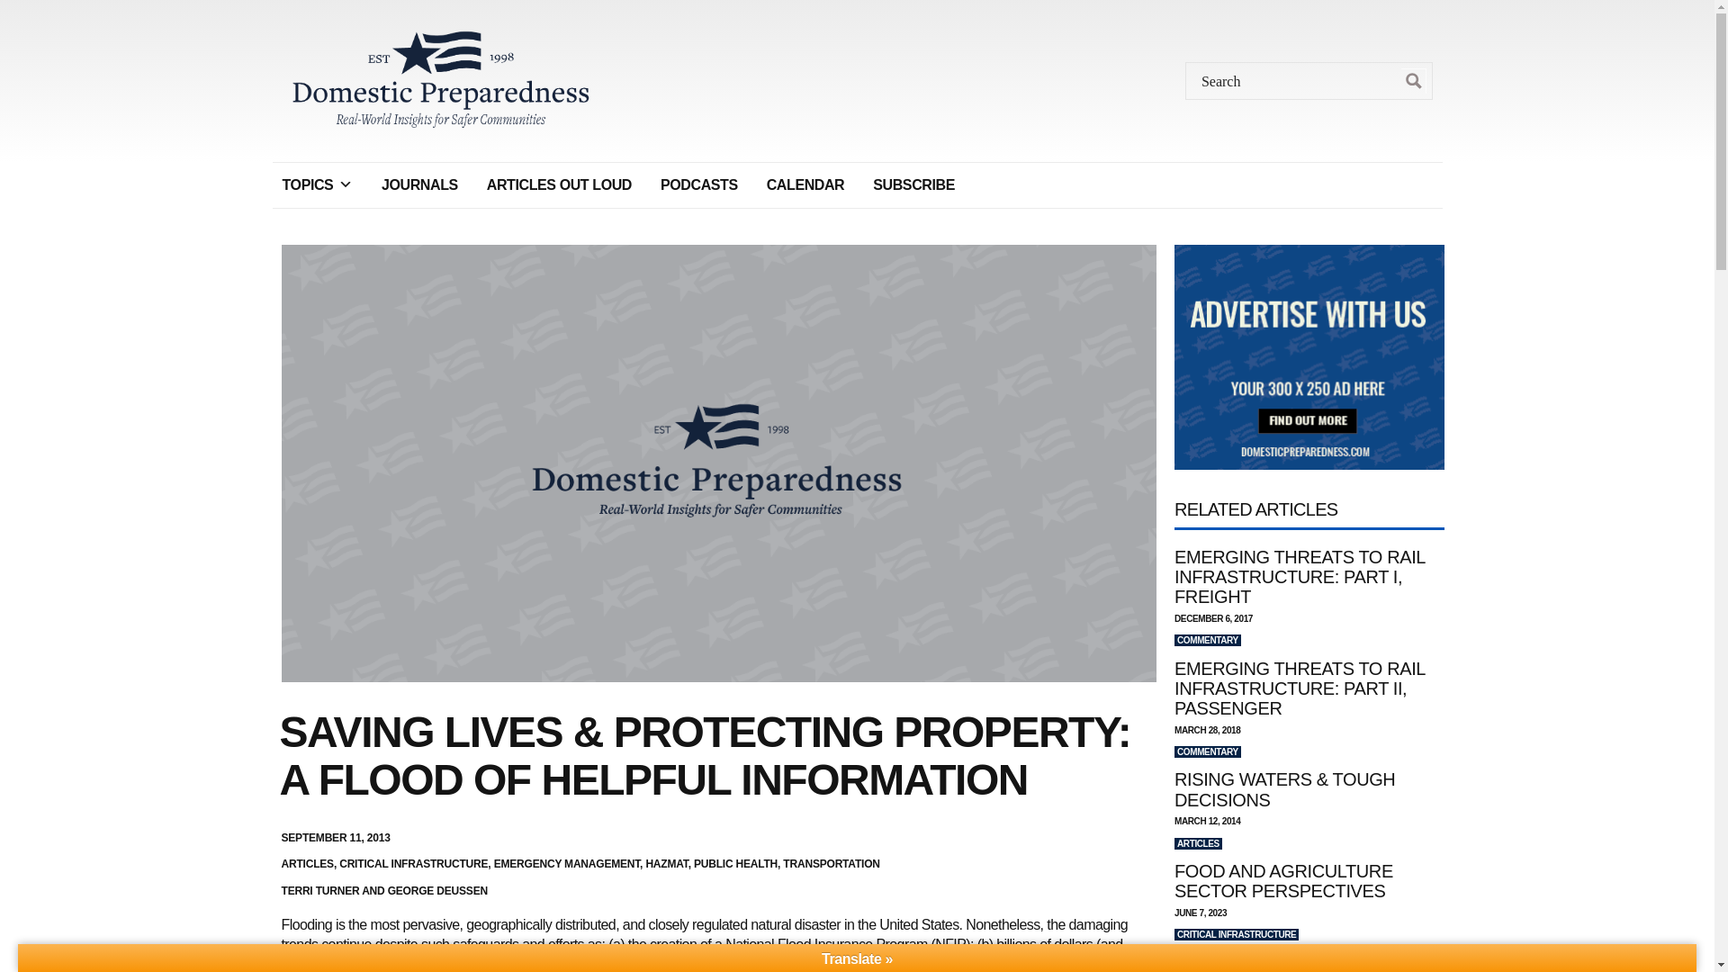  I want to click on View all posts by Terri Turner, so click(319, 890).